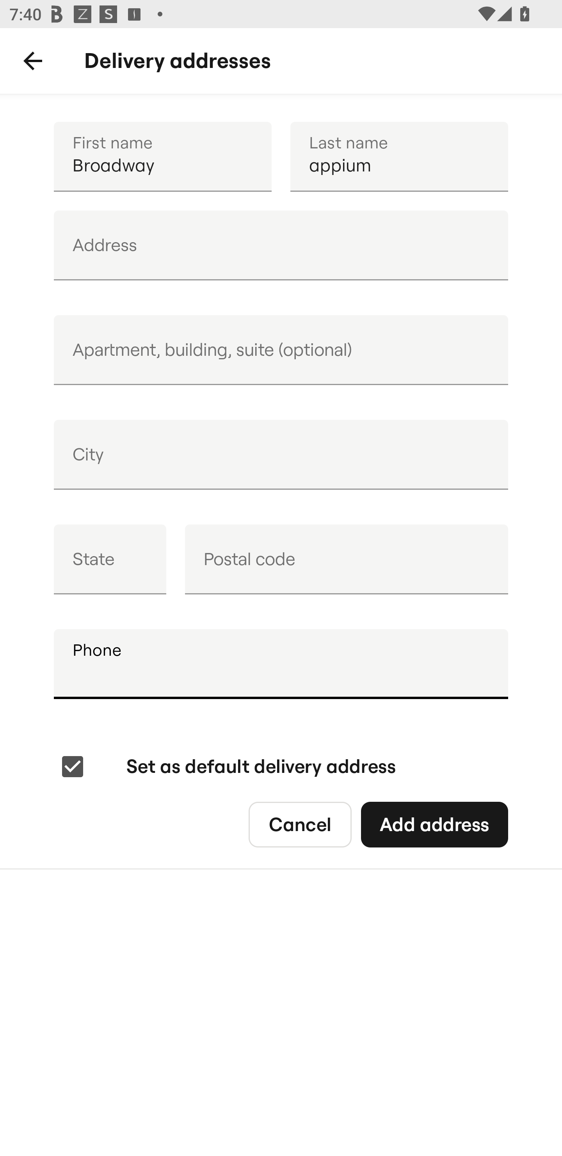 The image size is (562, 1156). Describe the element at coordinates (300, 825) in the screenshot. I see `Cancel` at that location.